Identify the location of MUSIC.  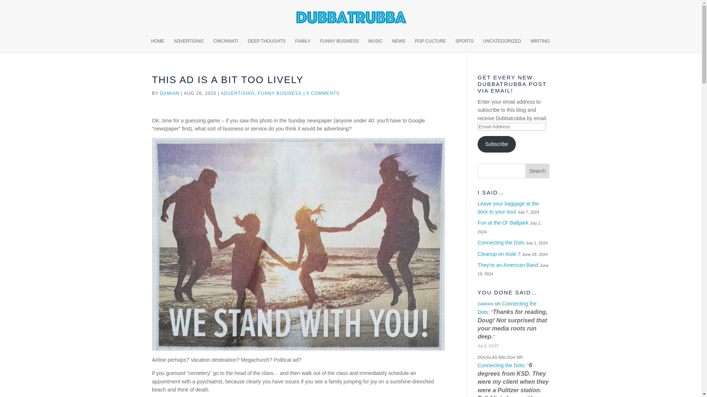
(375, 45).